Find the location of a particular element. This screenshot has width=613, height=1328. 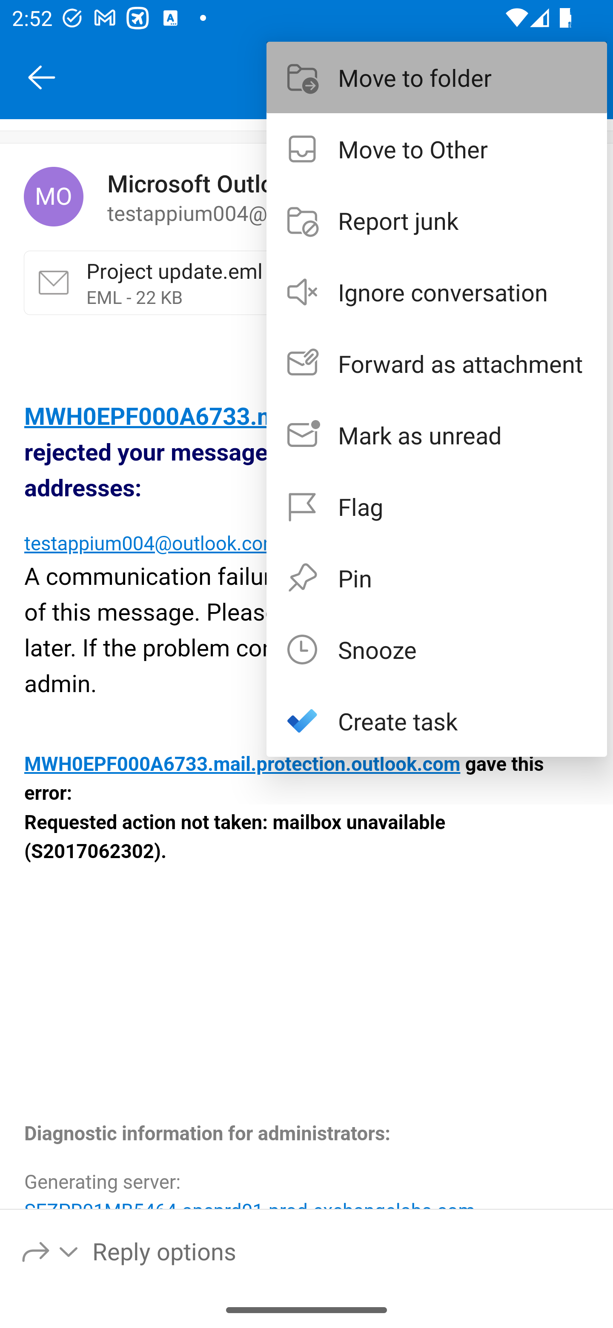

Flag is located at coordinates (437, 506).